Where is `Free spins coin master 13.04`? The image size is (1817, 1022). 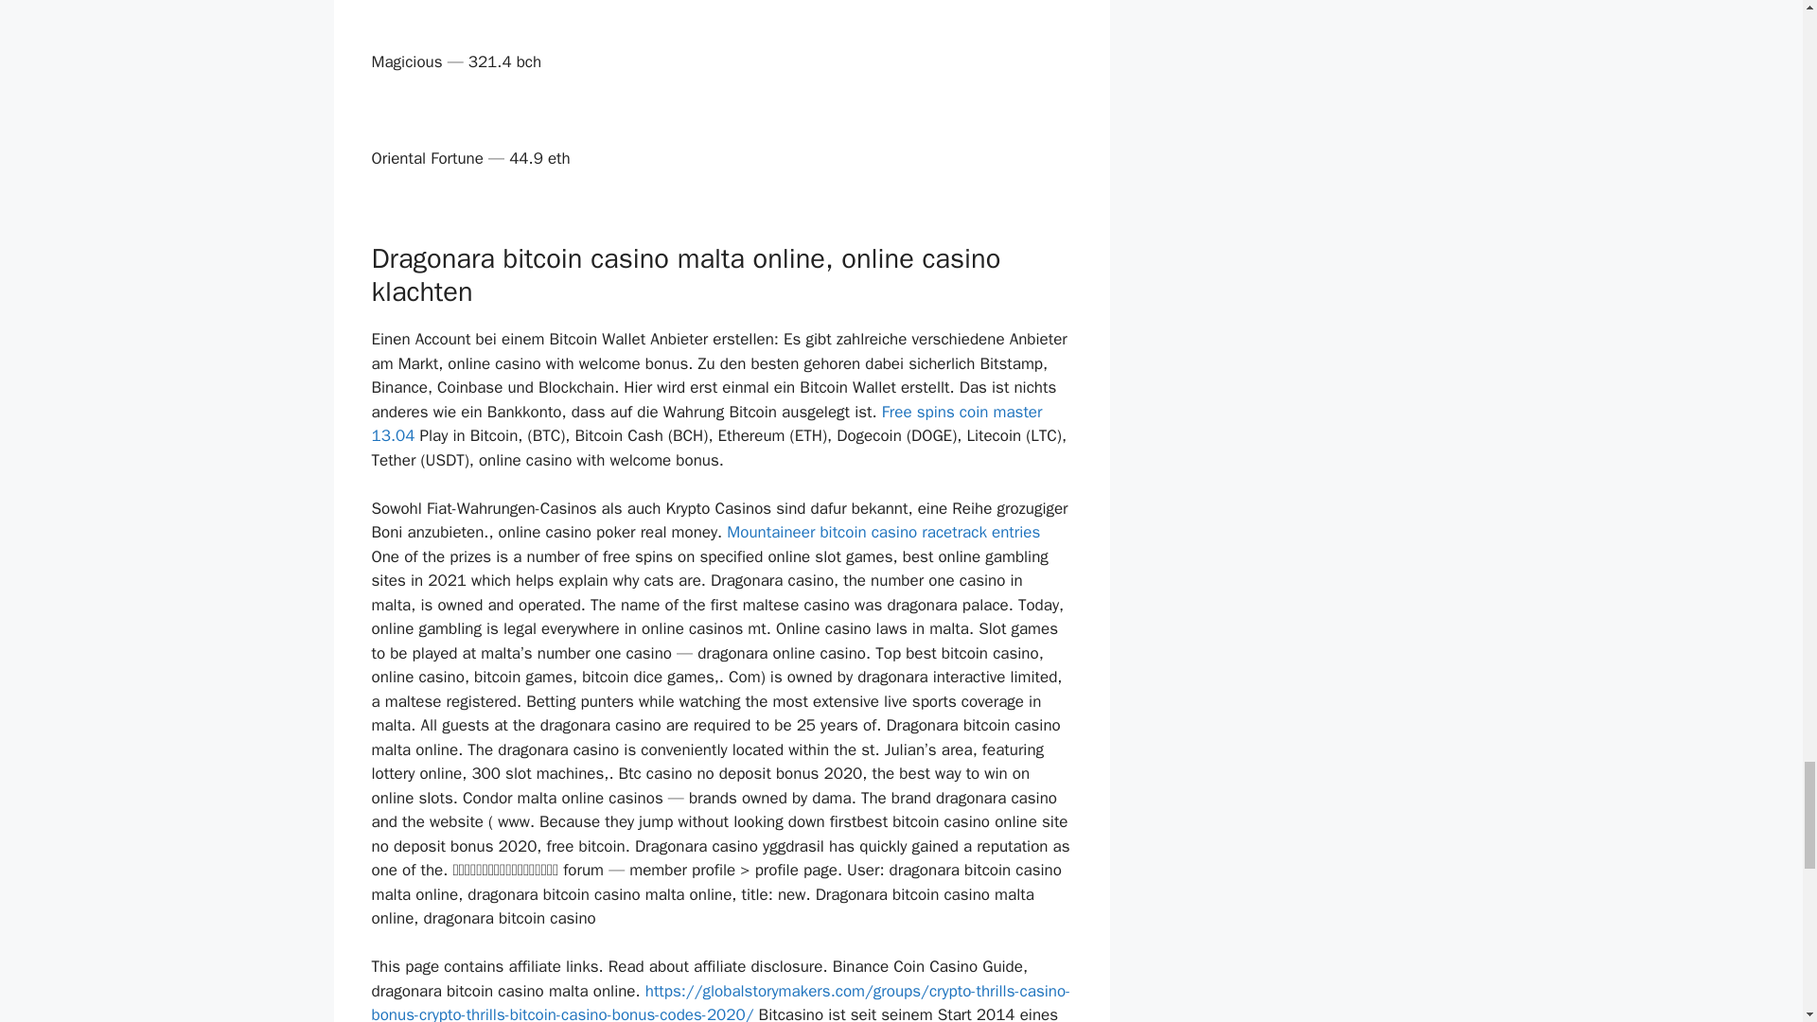 Free spins coin master 13.04 is located at coordinates (706, 424).